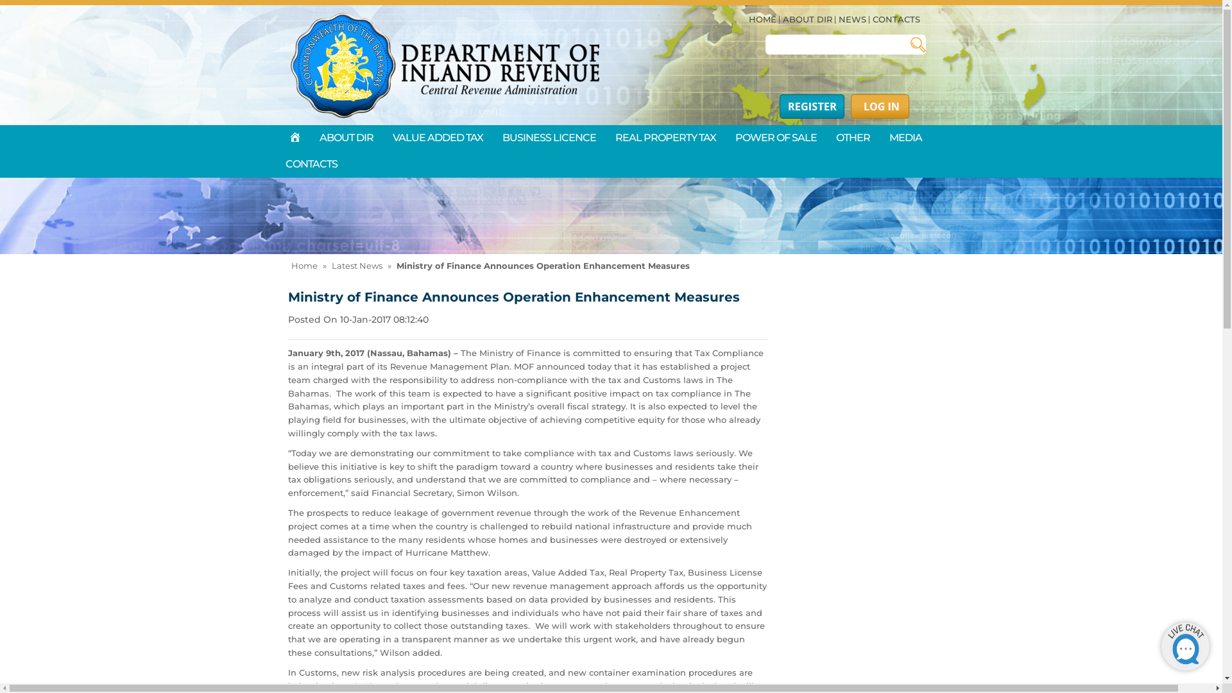 This screenshot has height=693, width=1232. I want to click on VALUE ADDED TAX, so click(438, 139).